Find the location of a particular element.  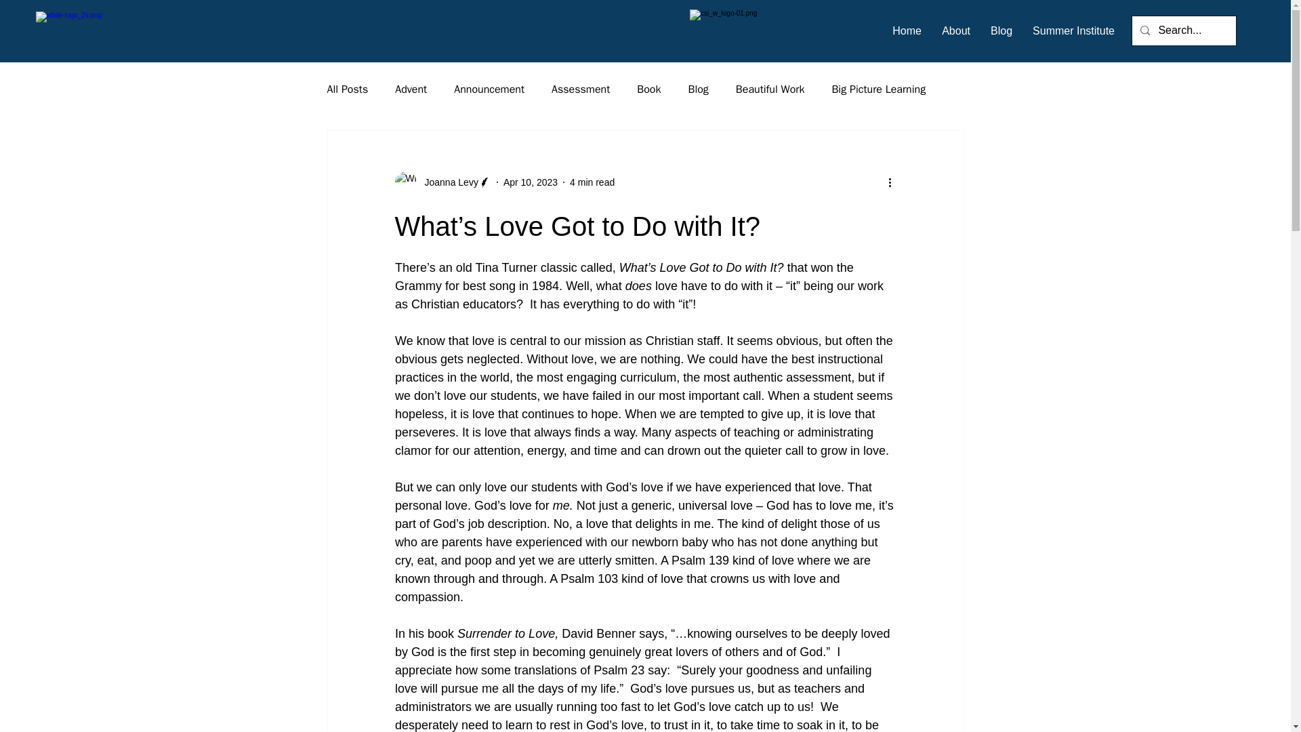

About is located at coordinates (955, 31).